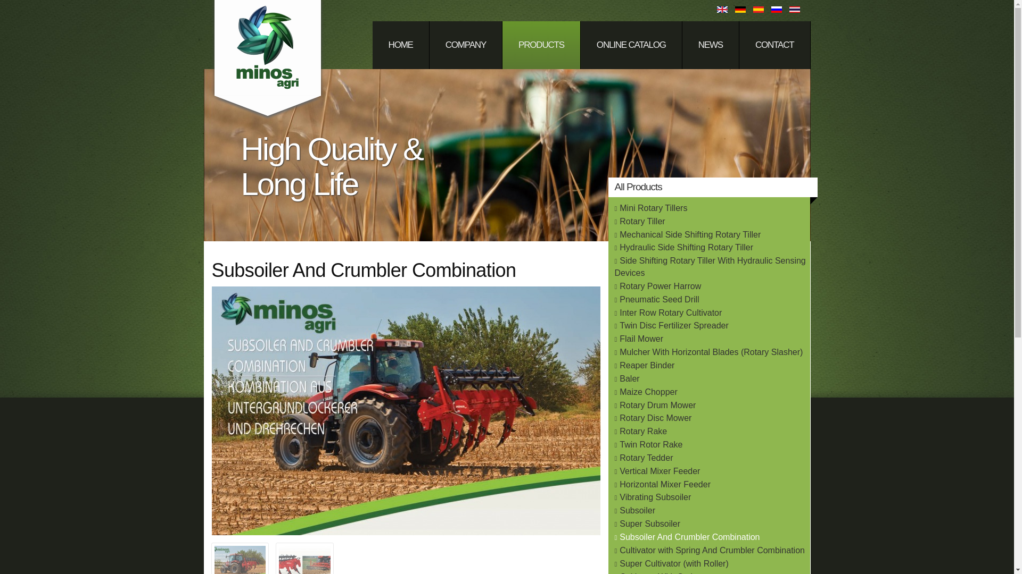  Describe the element at coordinates (657, 405) in the screenshot. I see `Rotary Drum Mower` at that location.